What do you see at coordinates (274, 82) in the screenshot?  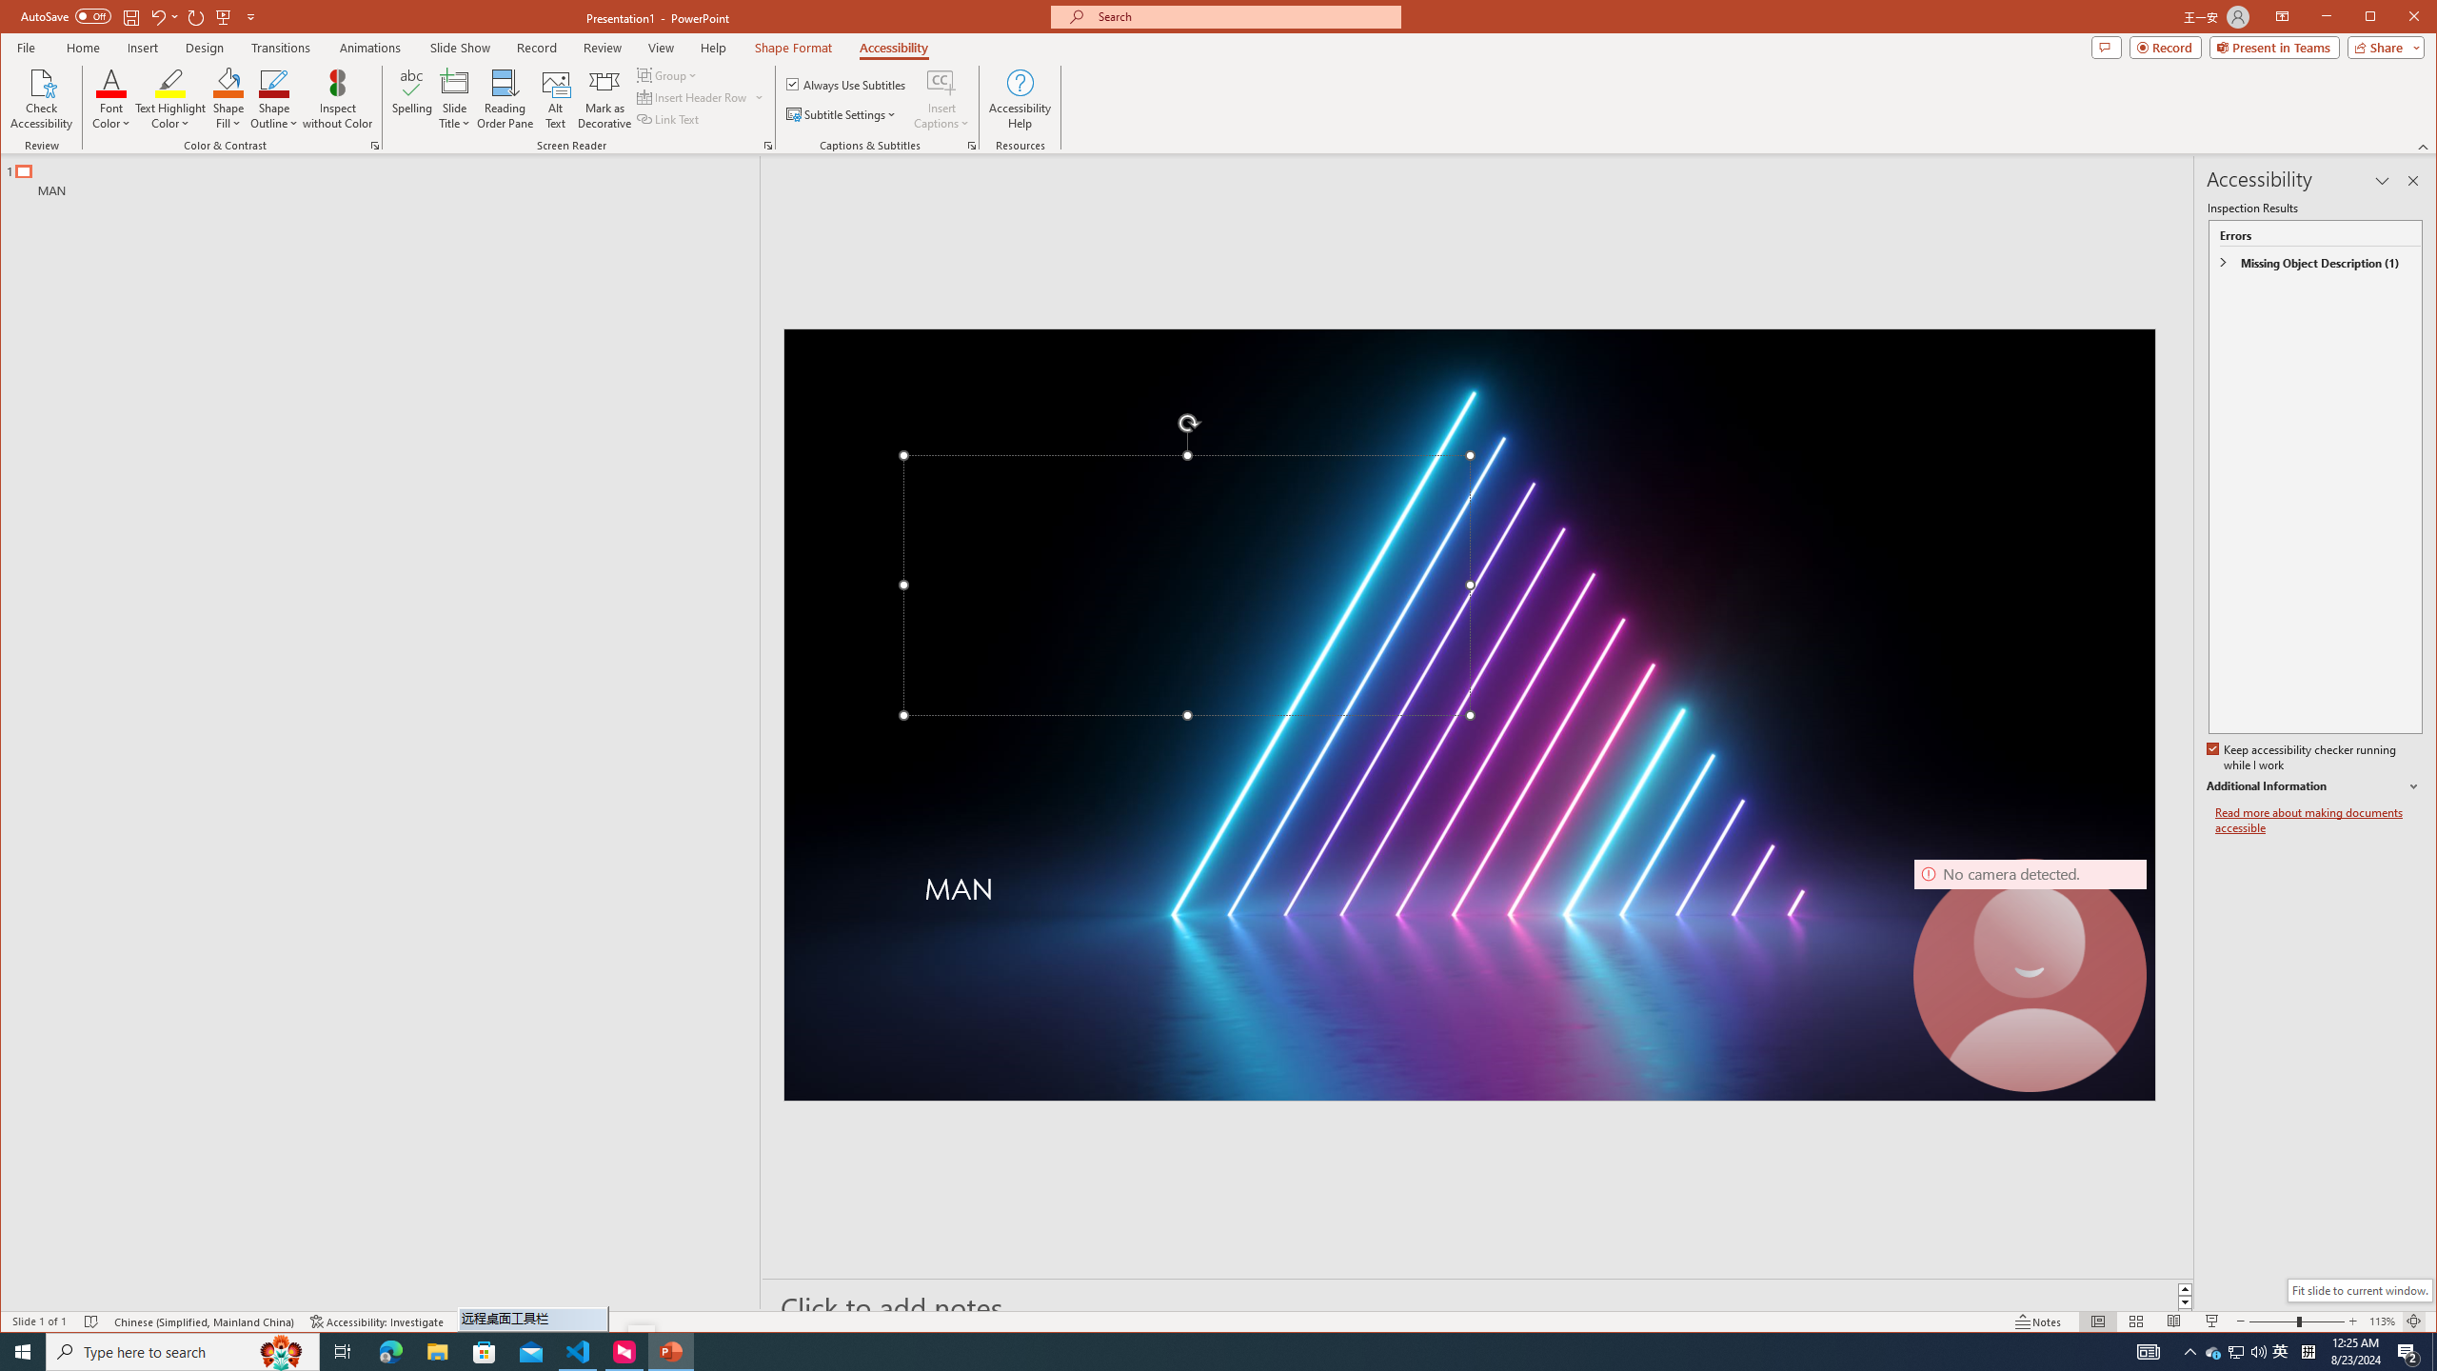 I see `Shape Outline Blue, Accent 1` at bounding box center [274, 82].